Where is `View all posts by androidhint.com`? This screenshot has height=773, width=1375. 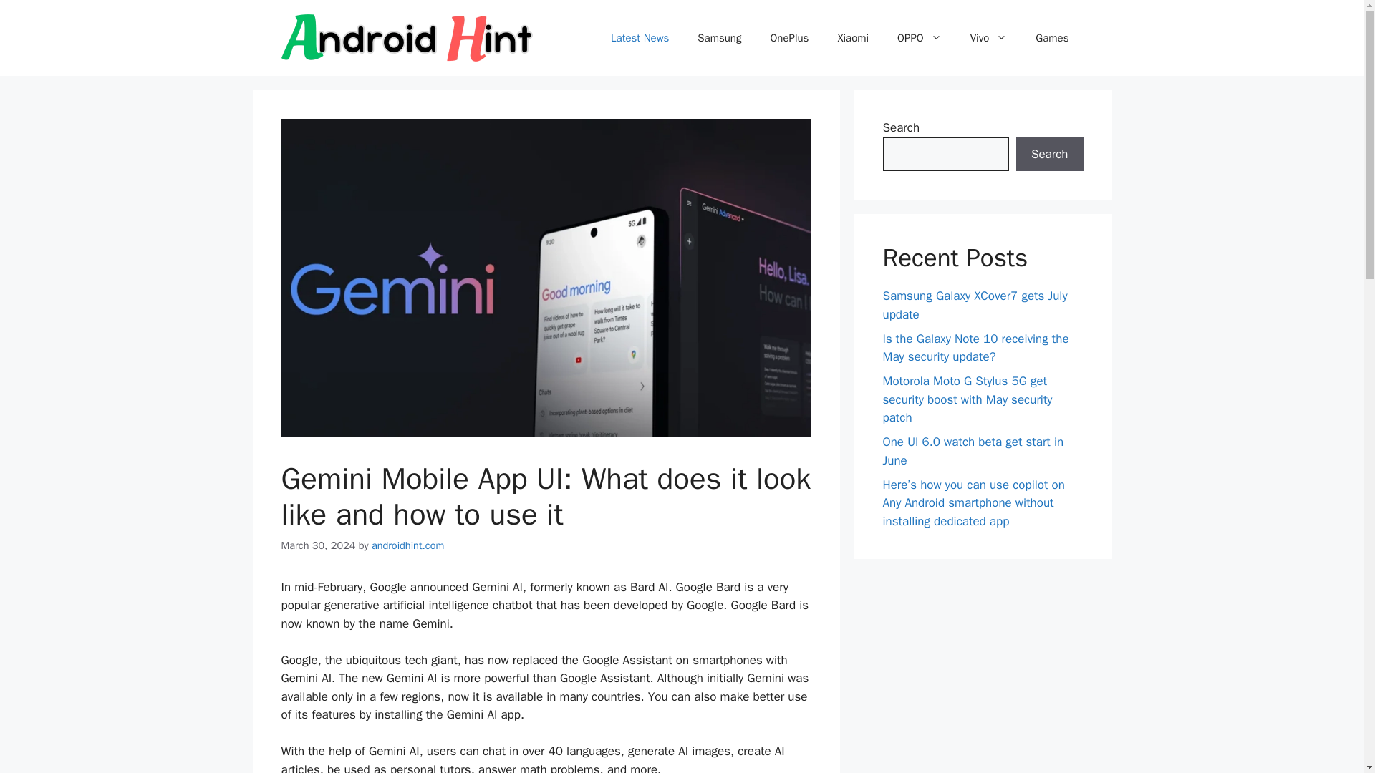 View all posts by androidhint.com is located at coordinates (407, 545).